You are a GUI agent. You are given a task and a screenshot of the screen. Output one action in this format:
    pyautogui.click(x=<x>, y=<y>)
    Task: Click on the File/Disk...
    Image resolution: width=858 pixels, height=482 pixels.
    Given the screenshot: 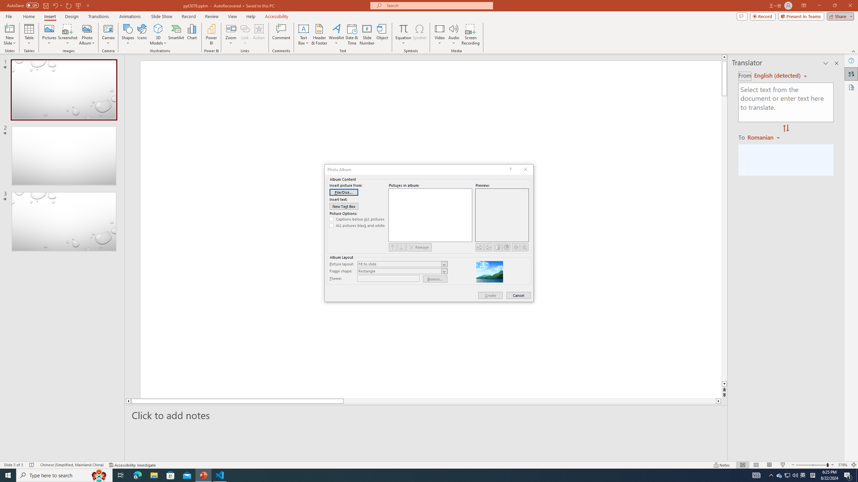 What is the action you would take?
    pyautogui.click(x=344, y=192)
    